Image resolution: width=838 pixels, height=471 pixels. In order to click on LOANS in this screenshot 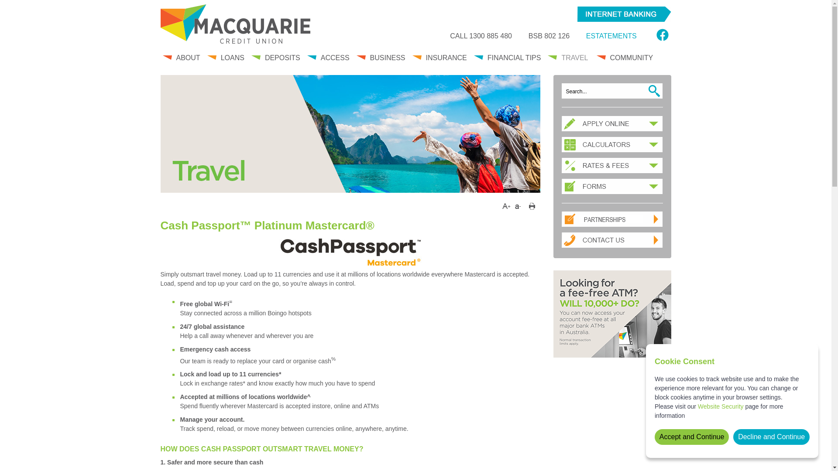, I will do `click(227, 62)`.